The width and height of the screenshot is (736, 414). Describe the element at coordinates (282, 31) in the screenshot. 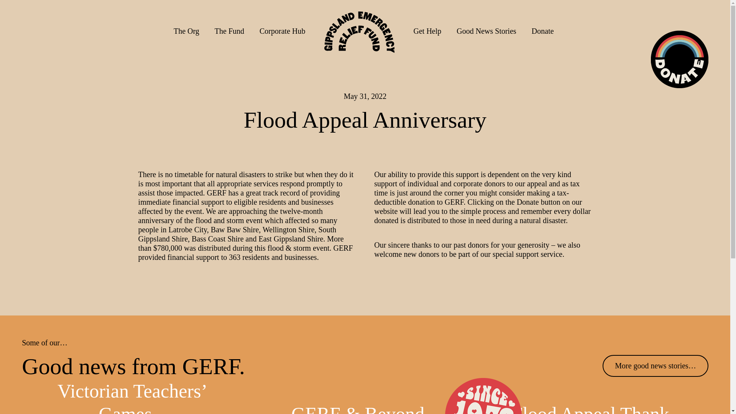

I see `Corporate Hub` at that location.